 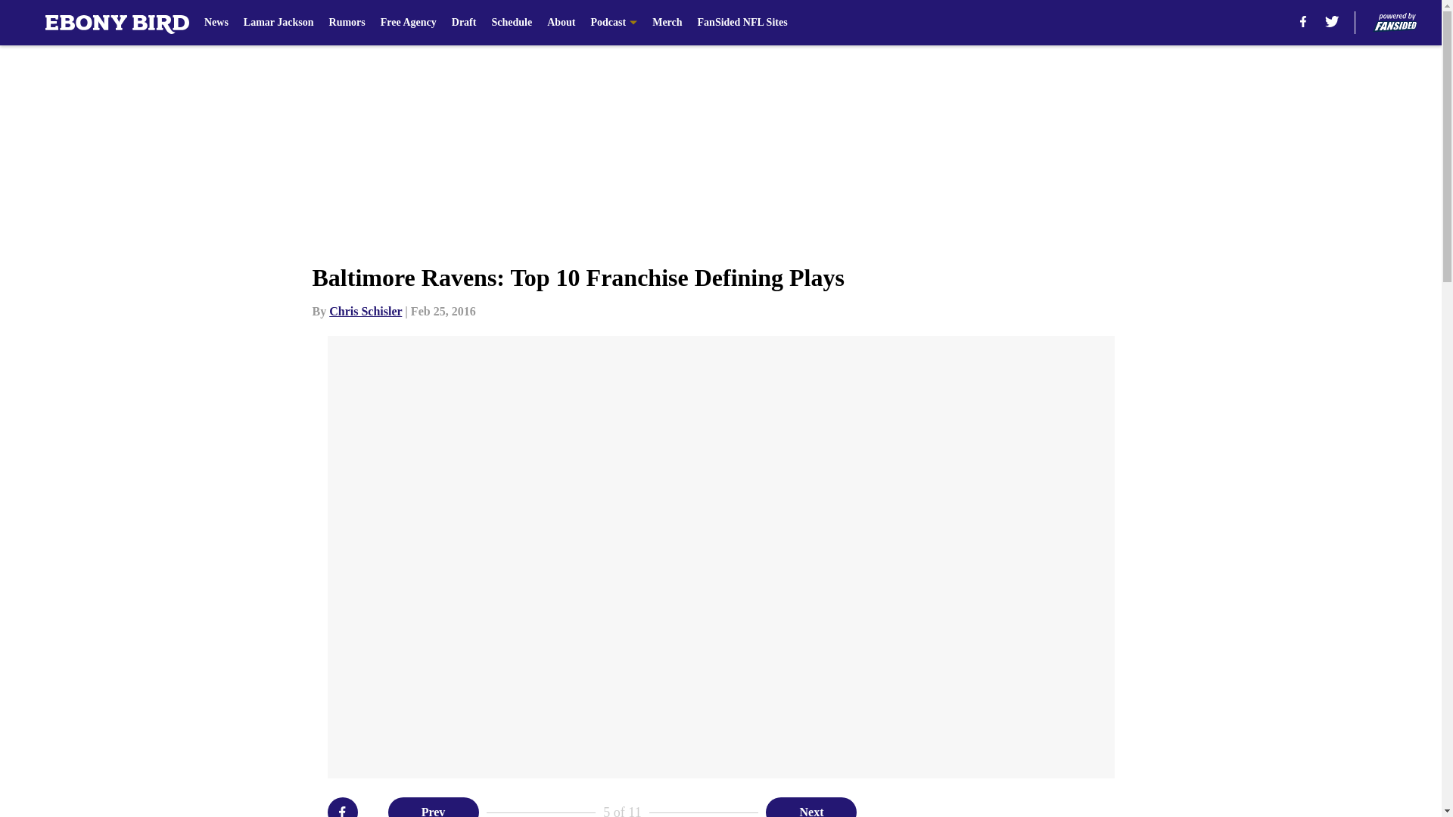 What do you see at coordinates (366, 311) in the screenshot?
I see `Chris Schisler` at bounding box center [366, 311].